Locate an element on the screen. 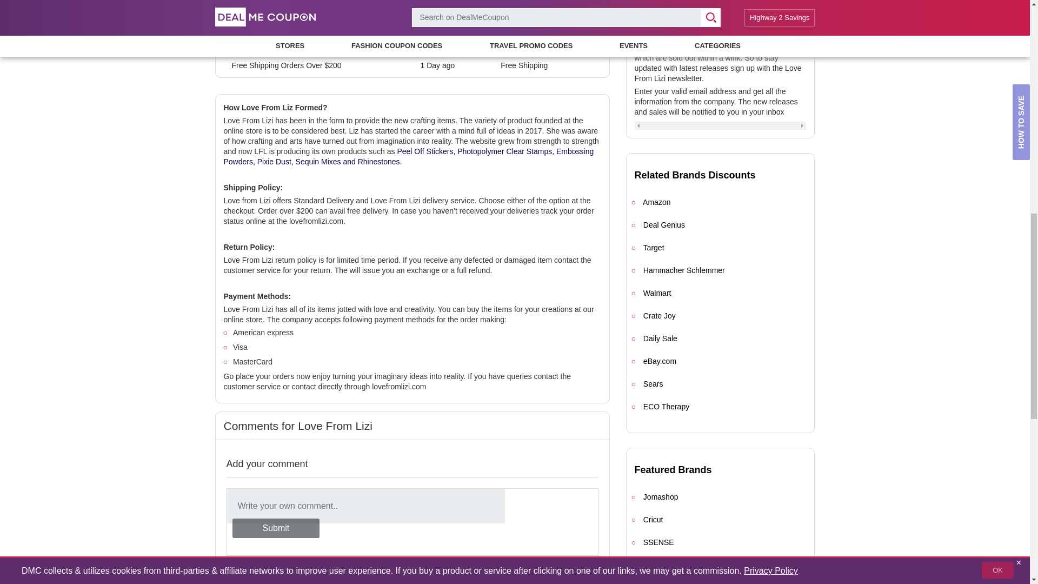 Image resolution: width=1038 pixels, height=584 pixels. Cricut is located at coordinates (653, 519).